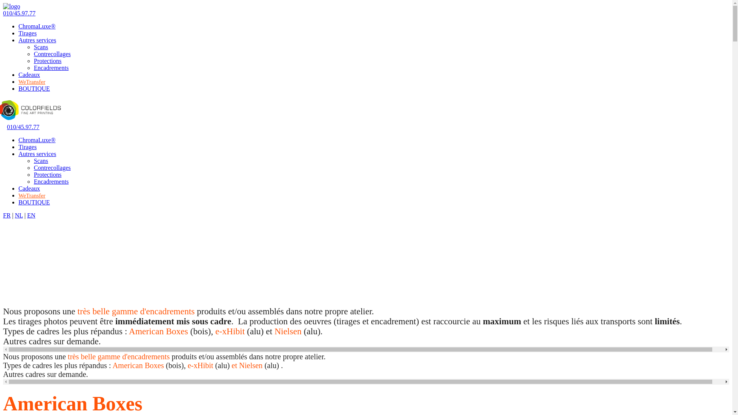 Image resolution: width=738 pixels, height=415 pixels. What do you see at coordinates (48, 174) in the screenshot?
I see `Protections` at bounding box center [48, 174].